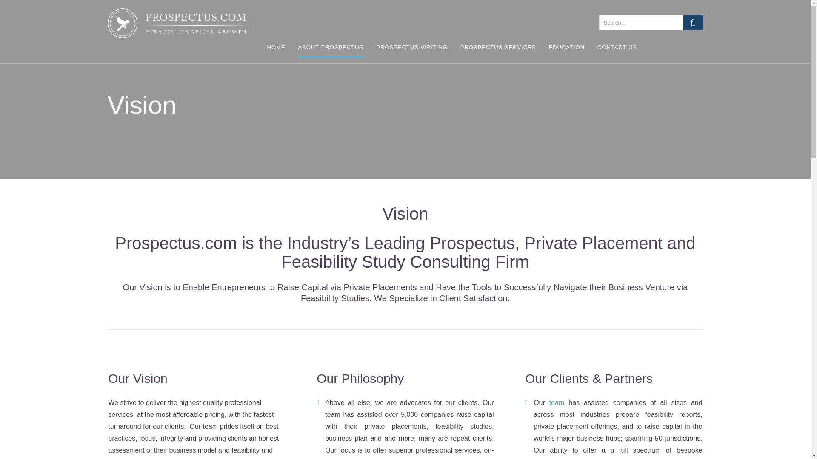 The height and width of the screenshot is (459, 817). I want to click on Search, so click(693, 22).